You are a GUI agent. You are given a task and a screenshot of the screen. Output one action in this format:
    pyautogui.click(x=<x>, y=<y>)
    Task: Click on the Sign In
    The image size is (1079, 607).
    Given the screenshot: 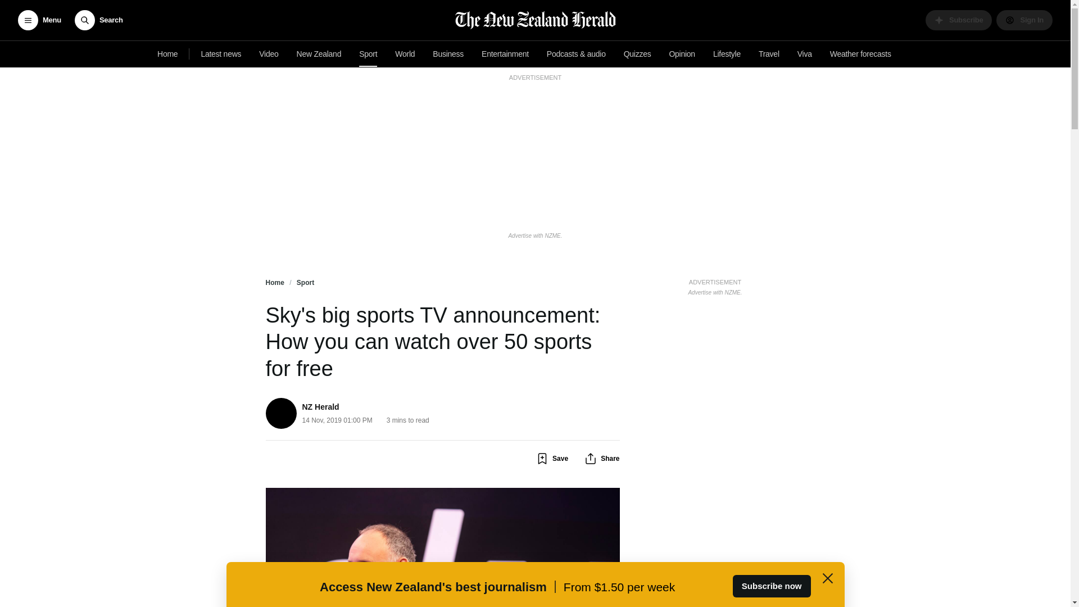 What is the action you would take?
    pyautogui.click(x=1024, y=20)
    